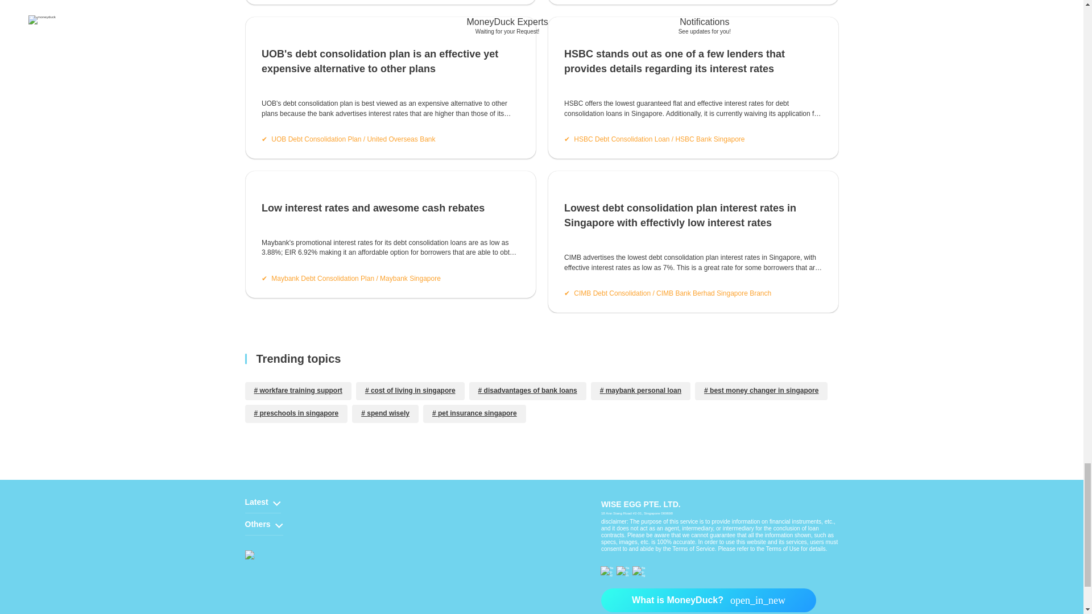 This screenshot has height=614, width=1092. I want to click on cost of living in singapore, so click(410, 299).